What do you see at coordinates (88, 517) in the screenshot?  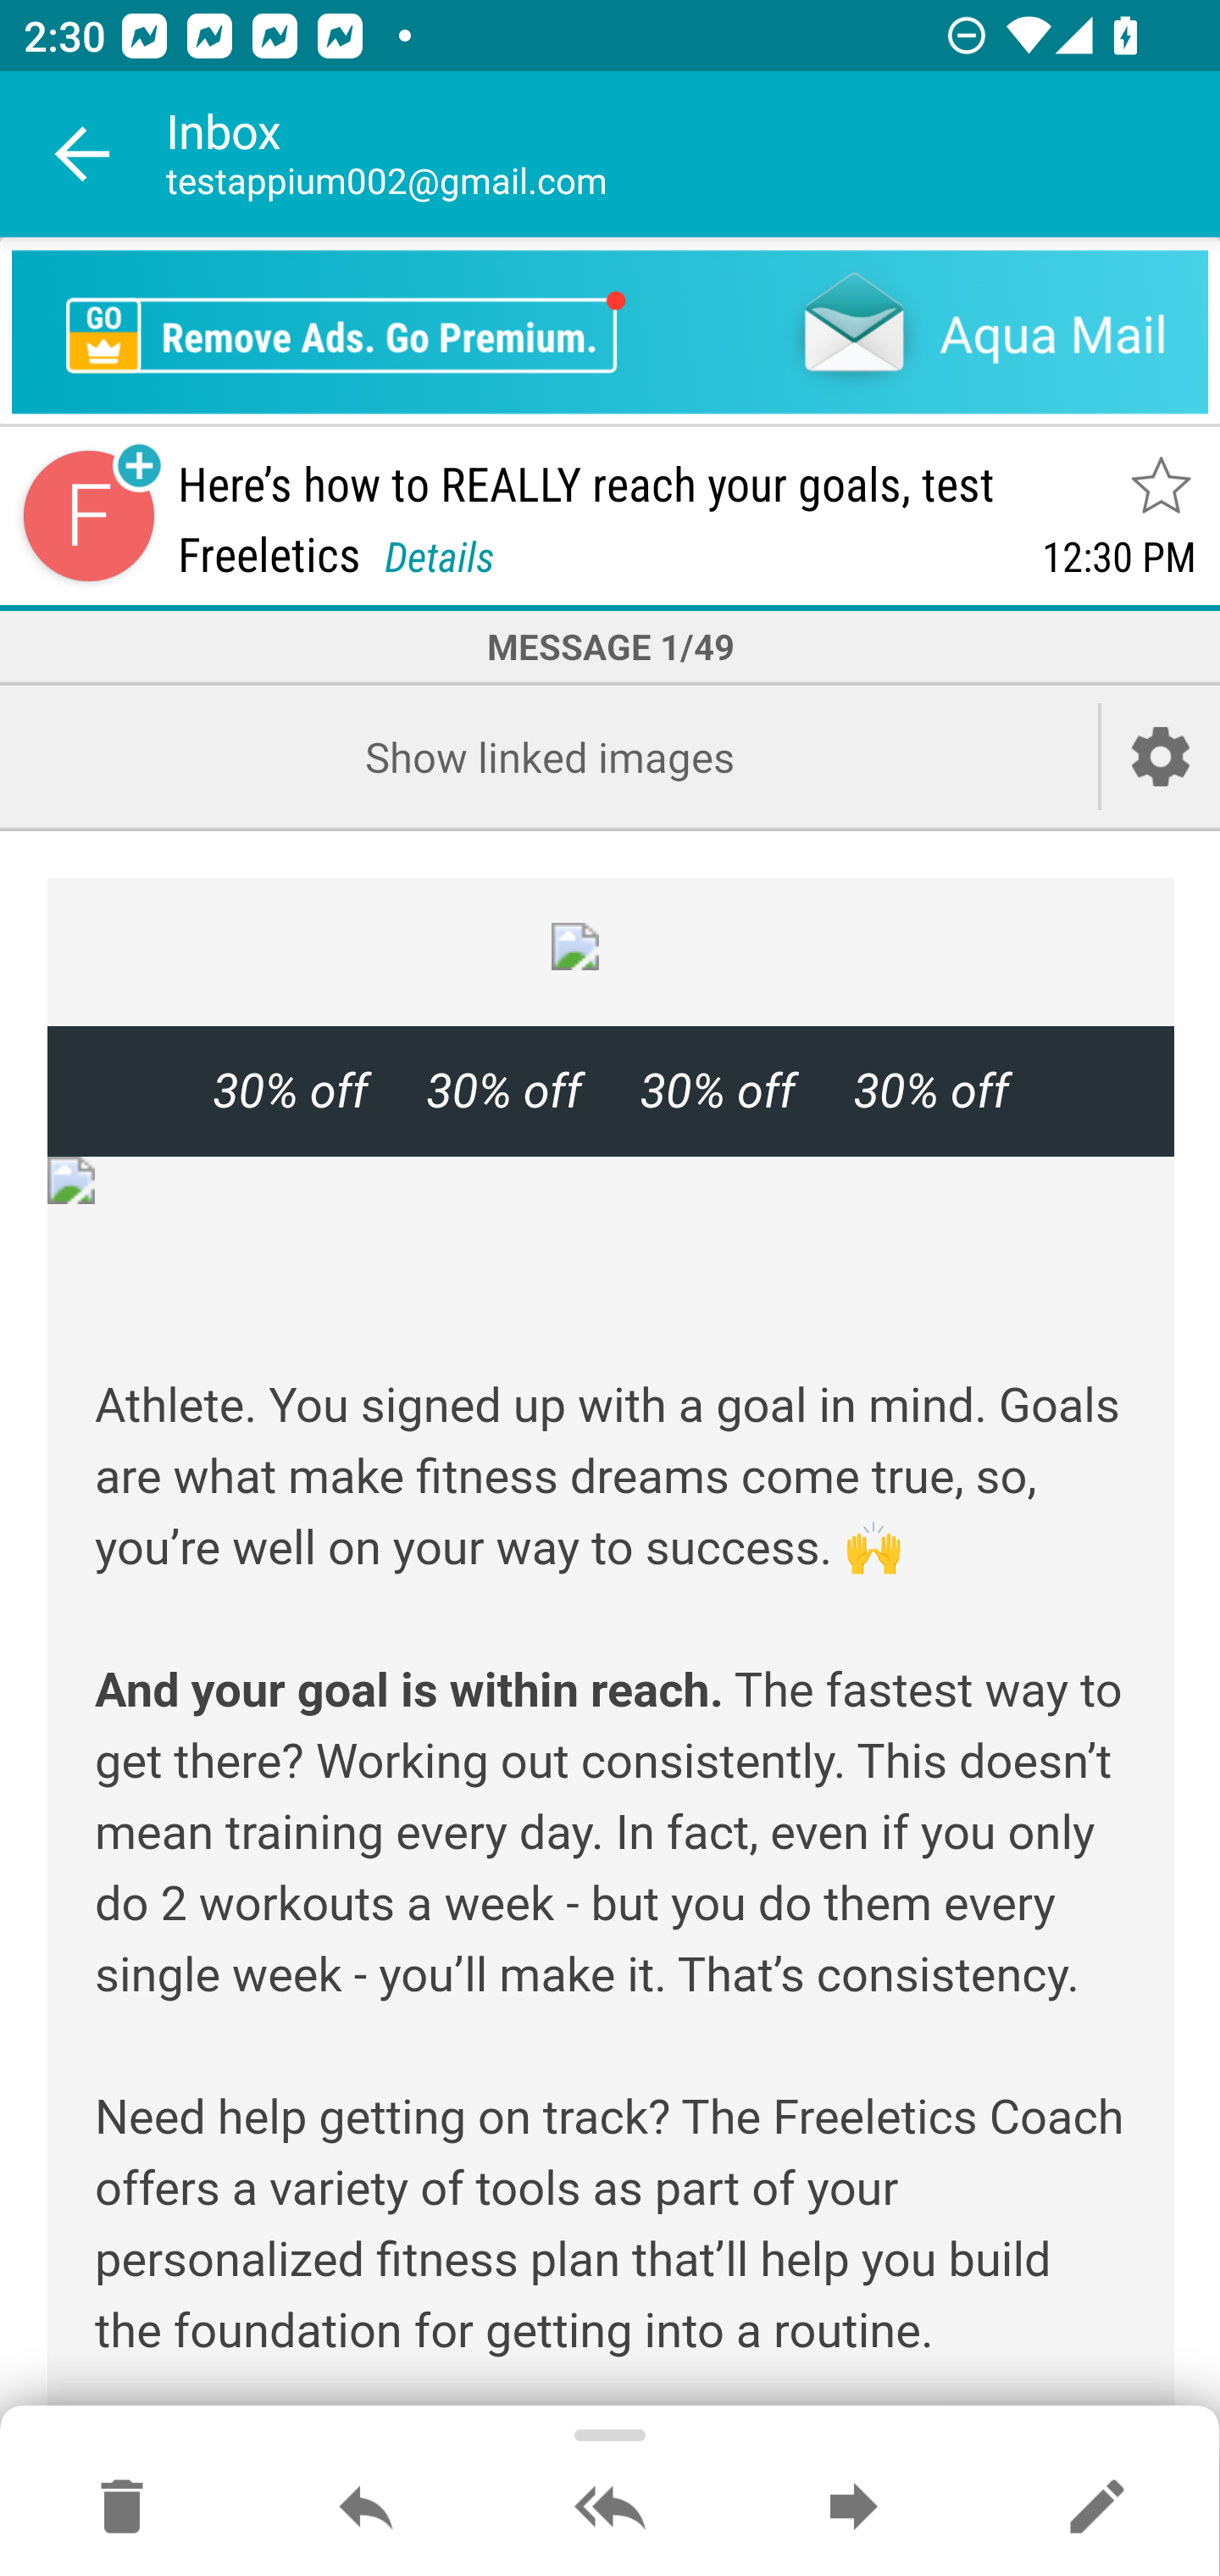 I see `Sender contact button` at bounding box center [88, 517].